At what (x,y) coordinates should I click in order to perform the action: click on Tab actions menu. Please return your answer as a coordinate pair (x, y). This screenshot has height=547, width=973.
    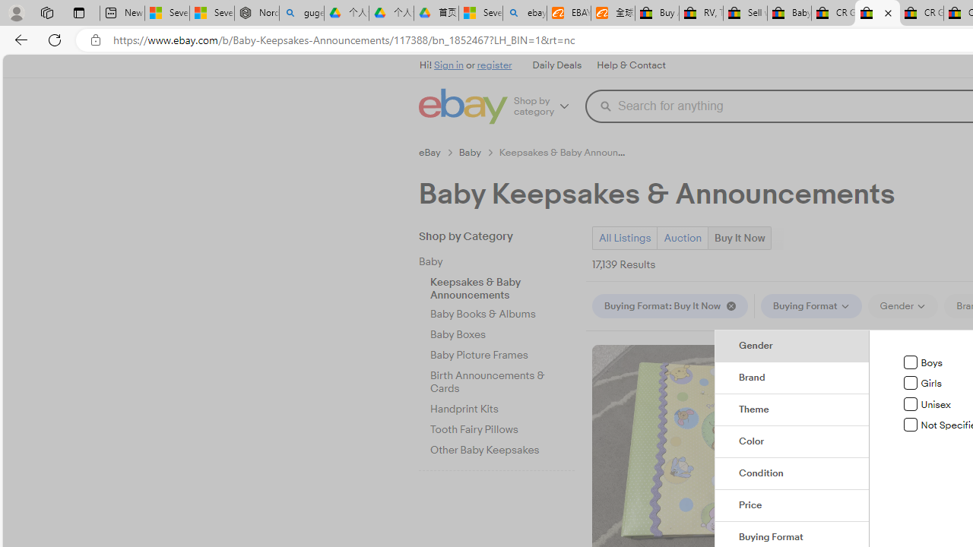
    Looking at the image, I should click on (79, 12).